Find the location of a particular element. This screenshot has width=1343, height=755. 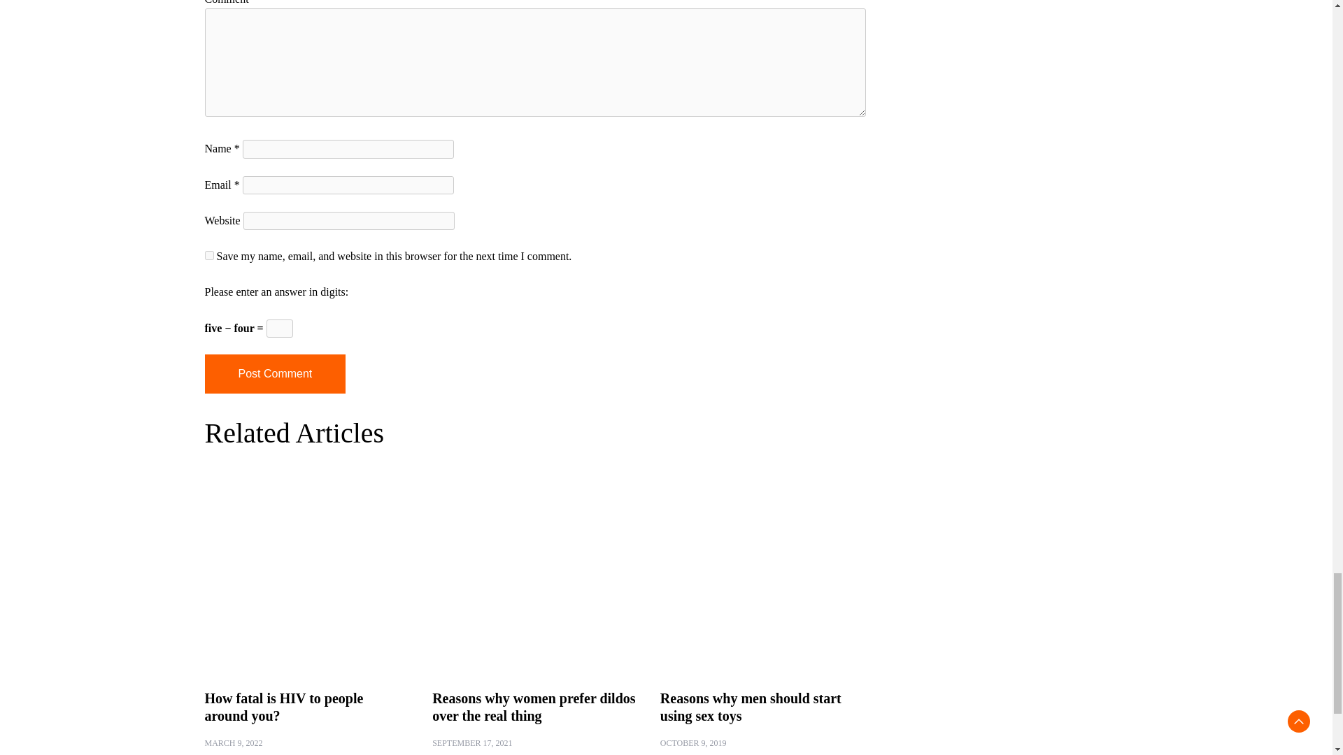

SEPTEMBER 17, 2021 is located at coordinates (471, 743).